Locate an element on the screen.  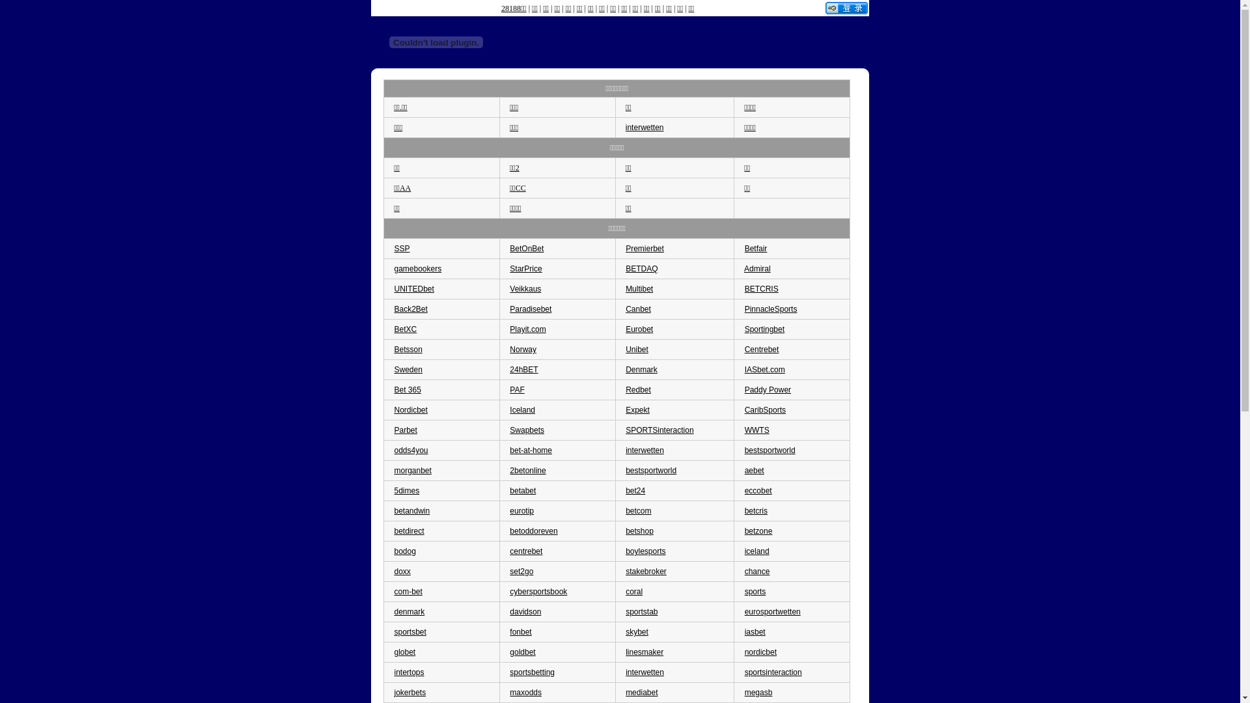
Parbet is located at coordinates (405, 430).